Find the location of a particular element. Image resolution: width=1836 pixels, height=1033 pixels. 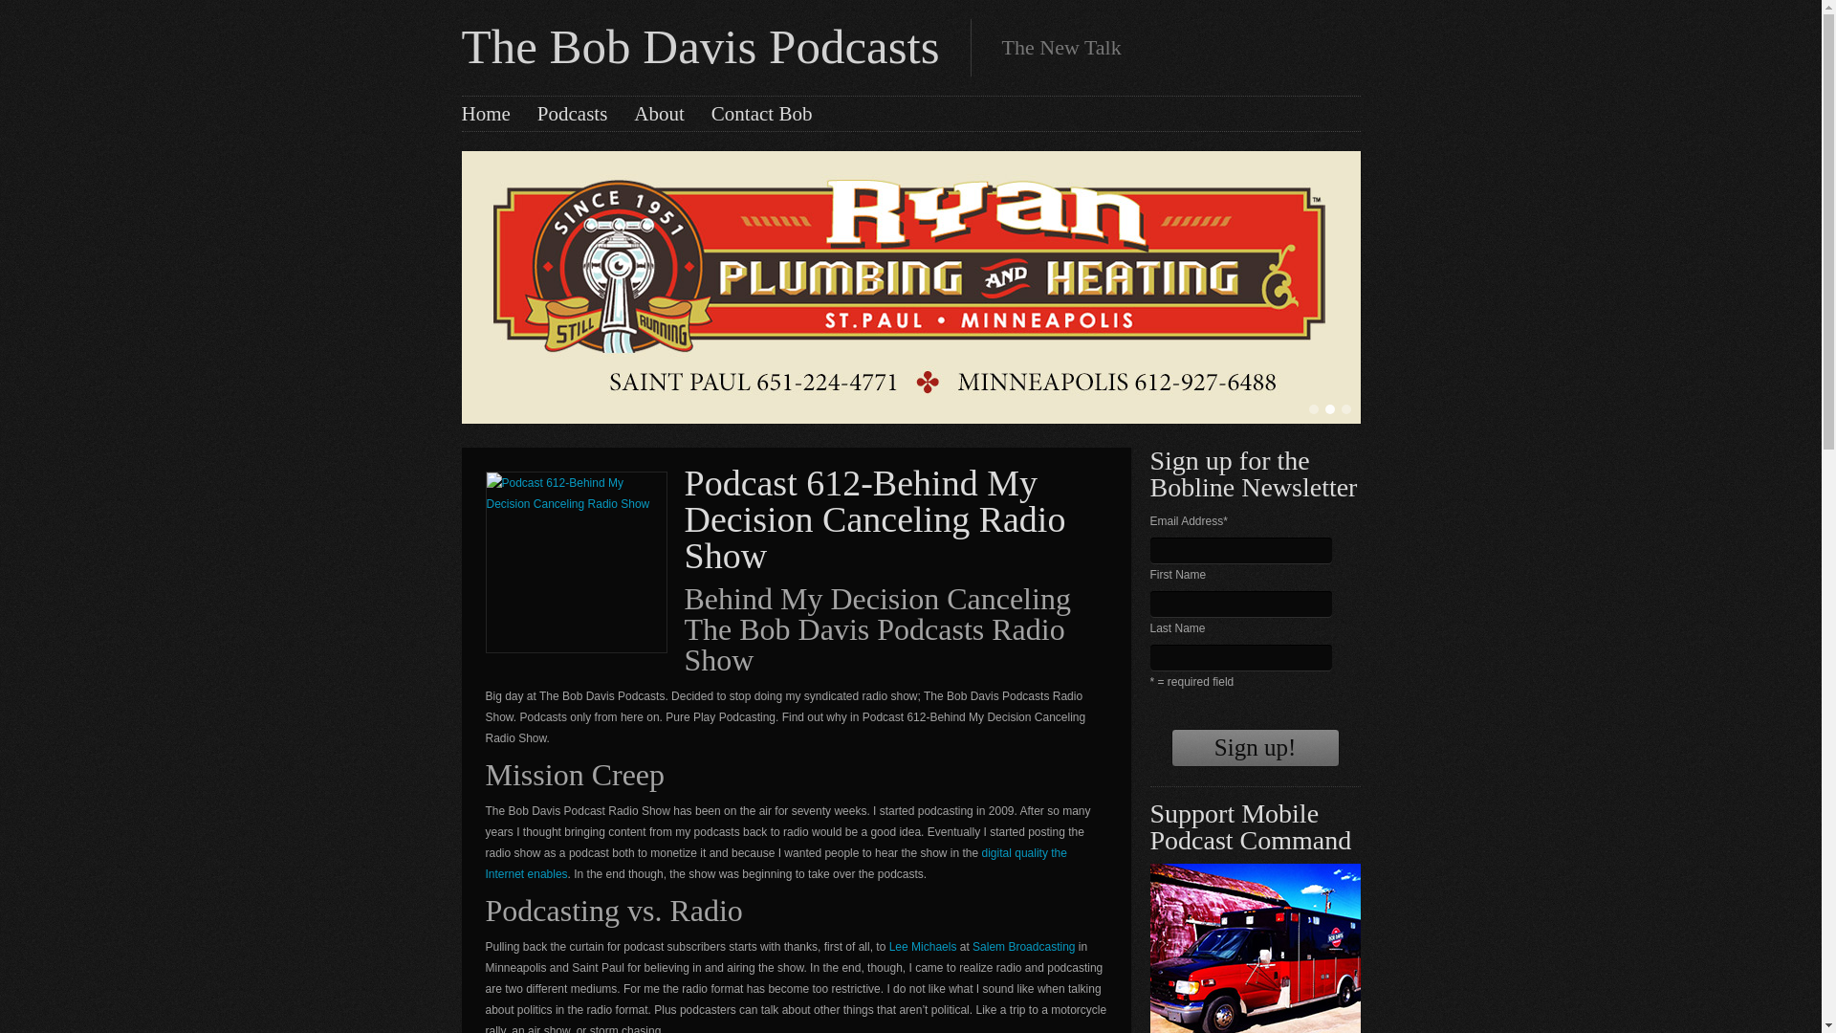

1 is located at coordinates (1312, 409).